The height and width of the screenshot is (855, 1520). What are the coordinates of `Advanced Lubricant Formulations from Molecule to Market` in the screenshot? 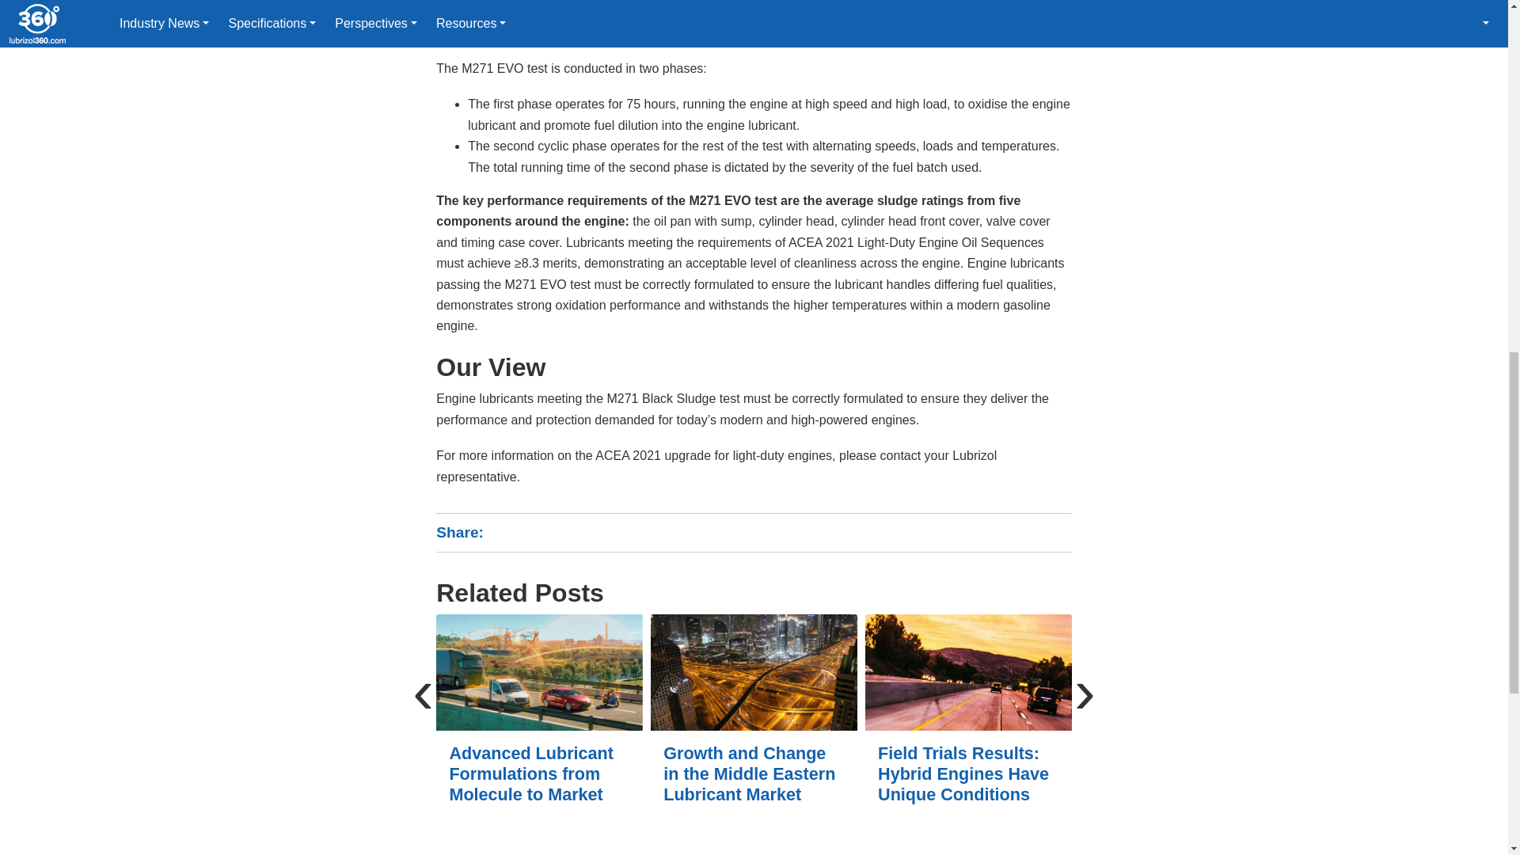 It's located at (540, 673).